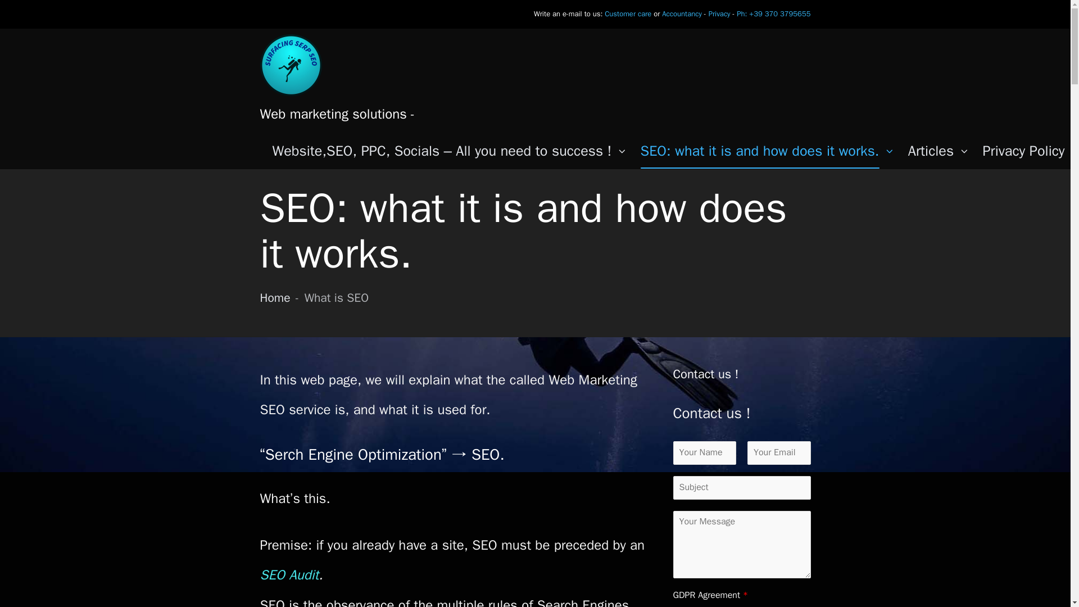 This screenshot has height=607, width=1079. I want to click on Home, so click(275, 298).